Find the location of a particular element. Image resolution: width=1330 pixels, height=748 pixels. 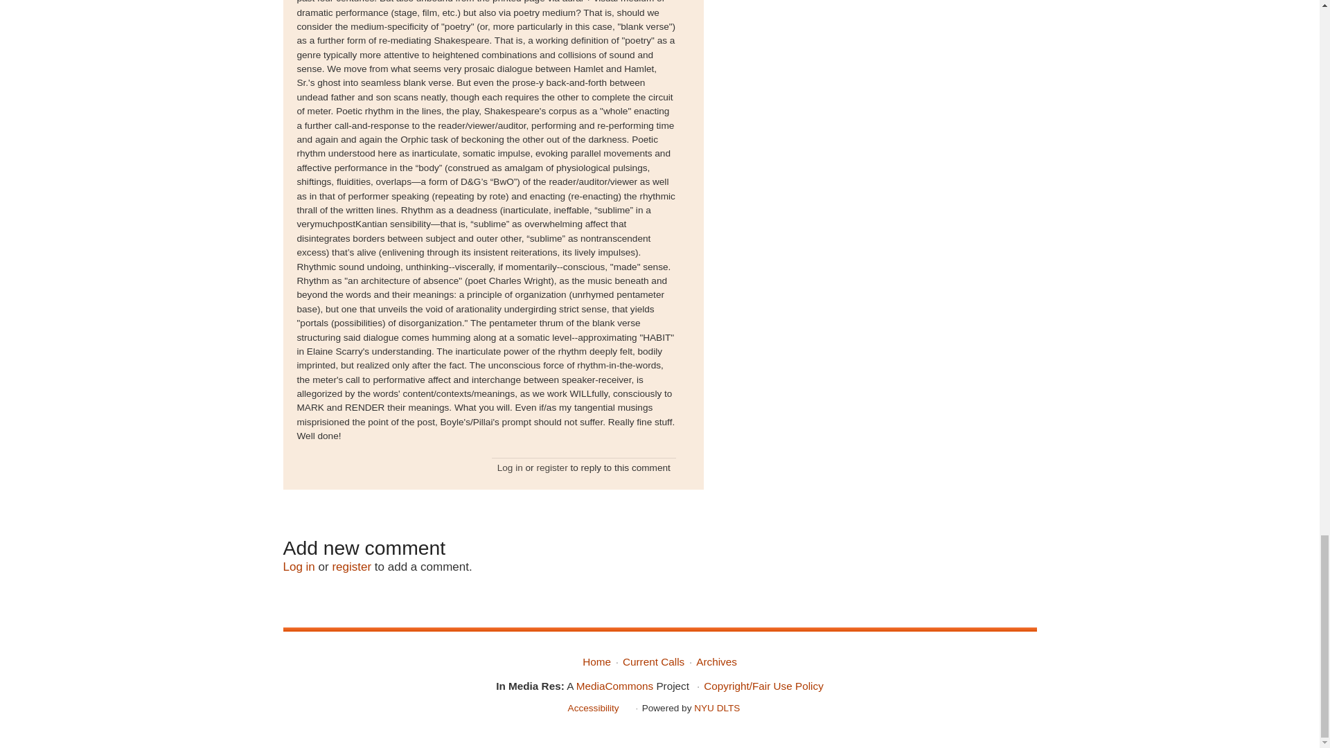

Log in is located at coordinates (298, 567).